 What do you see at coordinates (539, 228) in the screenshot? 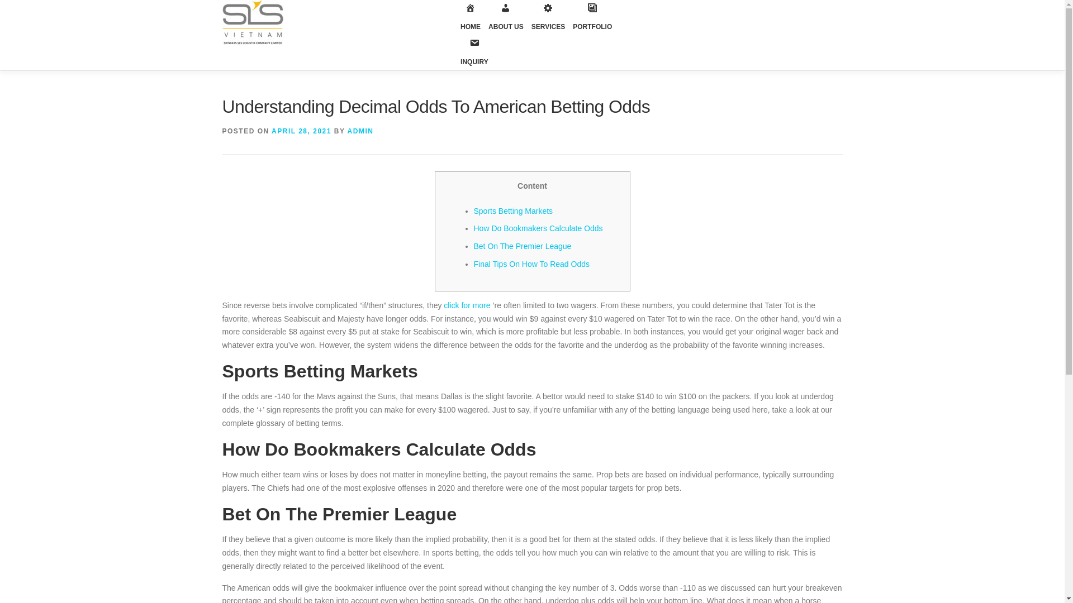
I see `How Do Bookmakers Calculate Odds` at bounding box center [539, 228].